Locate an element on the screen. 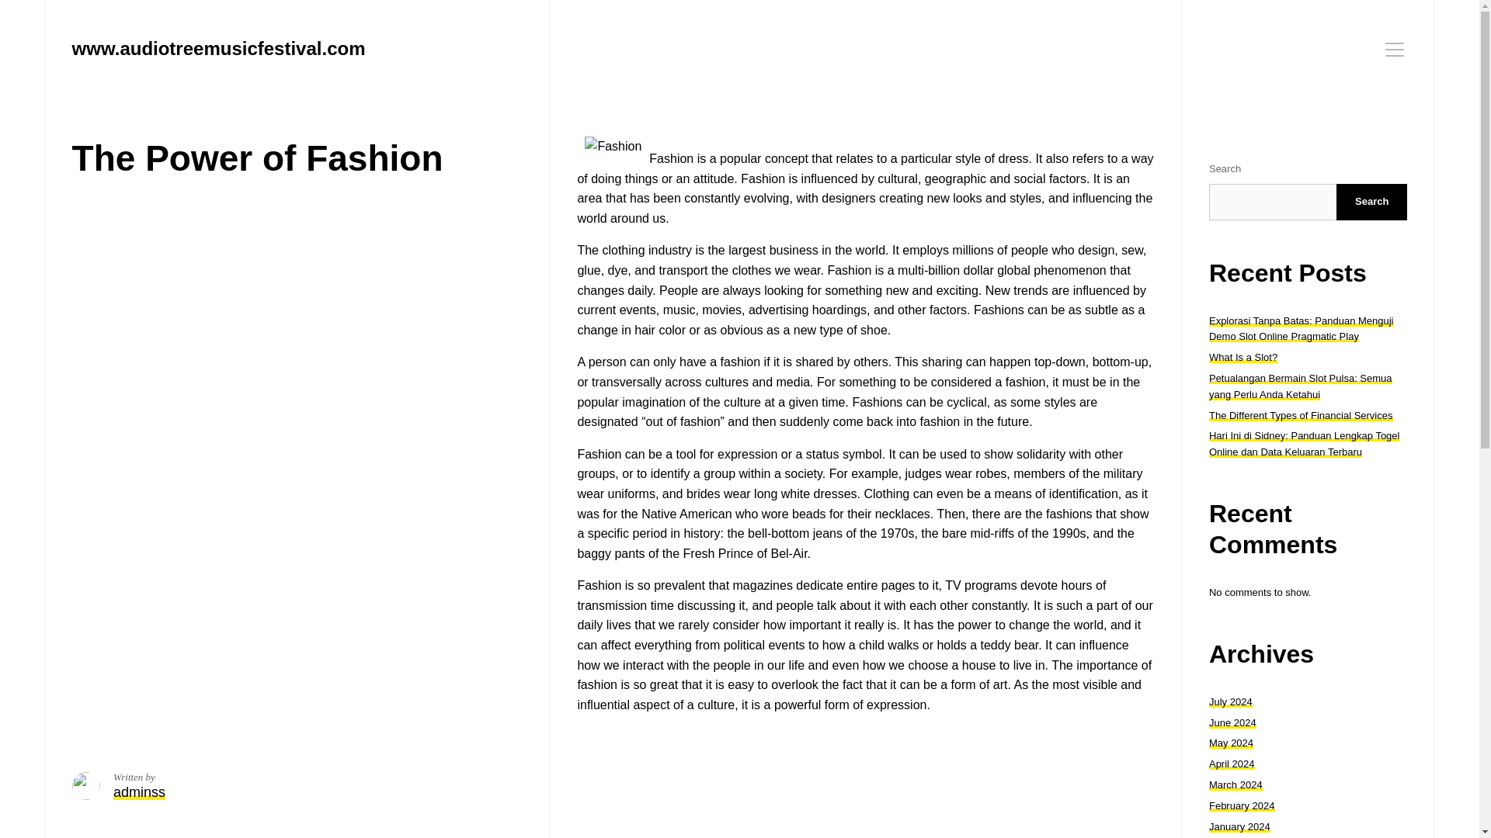  February 2024 is located at coordinates (1242, 805).